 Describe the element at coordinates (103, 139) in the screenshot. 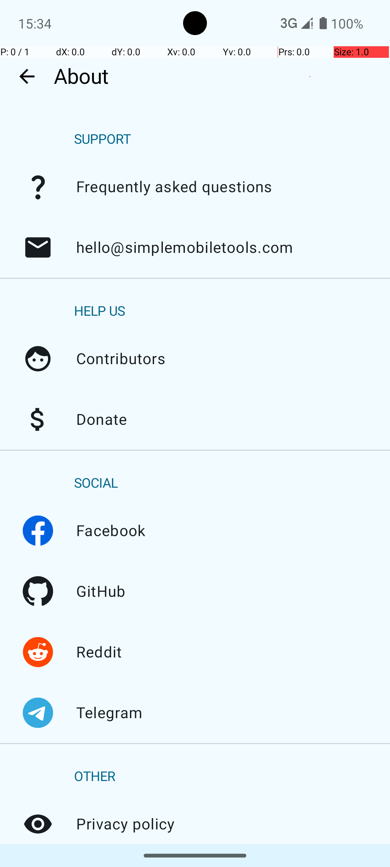

I see `SUPPORT` at that location.